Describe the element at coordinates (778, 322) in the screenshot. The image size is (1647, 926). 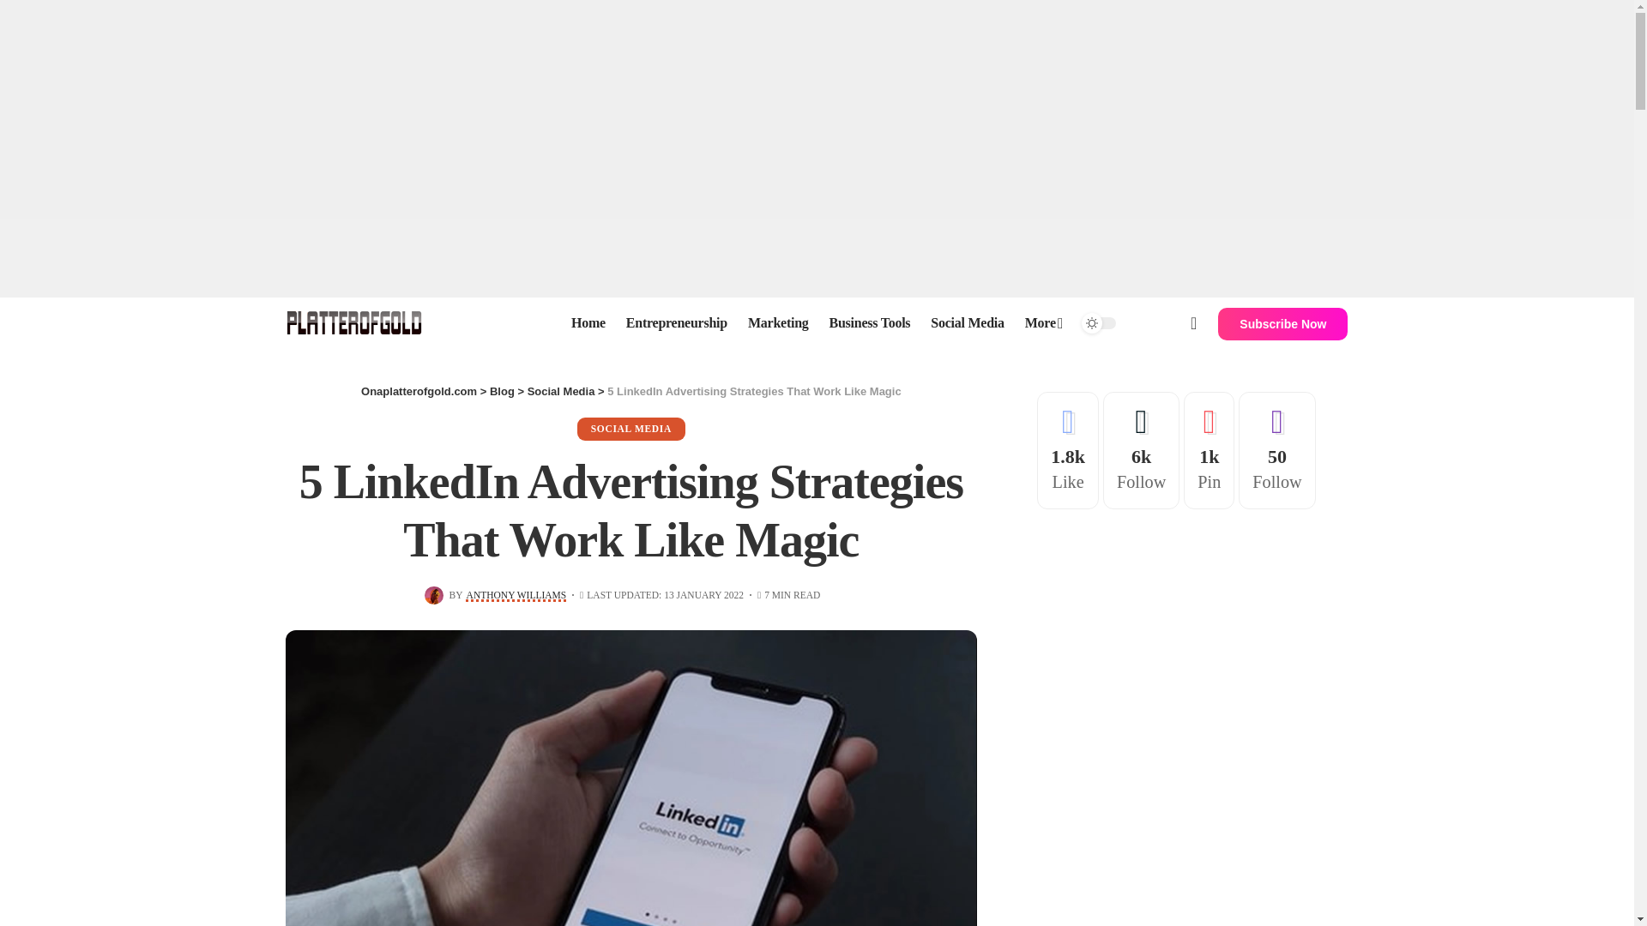
I see `Marketing` at that location.